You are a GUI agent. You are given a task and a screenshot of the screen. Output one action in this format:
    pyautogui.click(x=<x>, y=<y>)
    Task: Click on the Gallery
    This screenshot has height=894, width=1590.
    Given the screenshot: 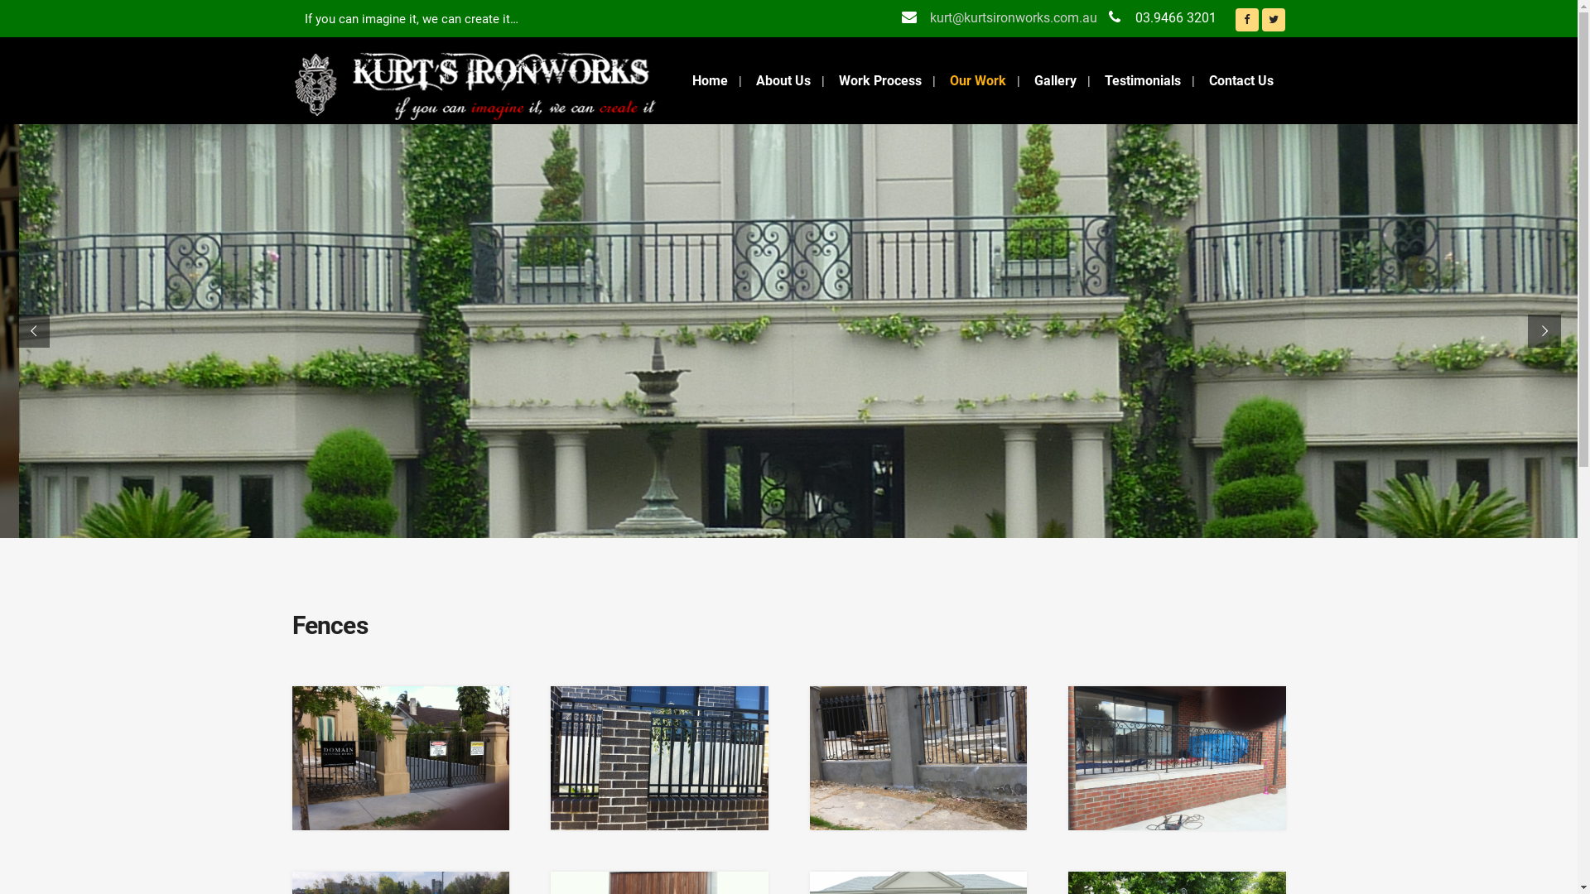 What is the action you would take?
    pyautogui.click(x=1055, y=81)
    